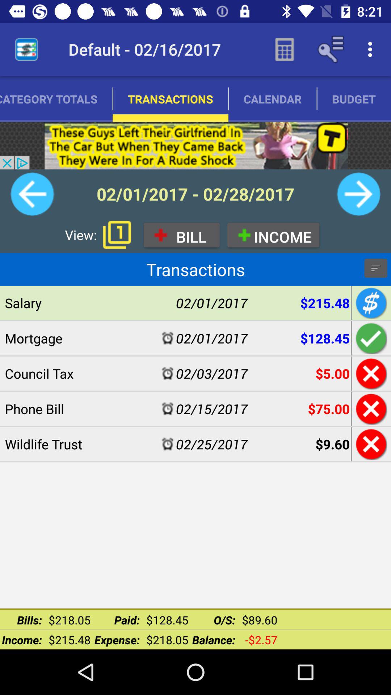 This screenshot has width=391, height=695. What do you see at coordinates (370, 338) in the screenshot?
I see `click to add` at bounding box center [370, 338].